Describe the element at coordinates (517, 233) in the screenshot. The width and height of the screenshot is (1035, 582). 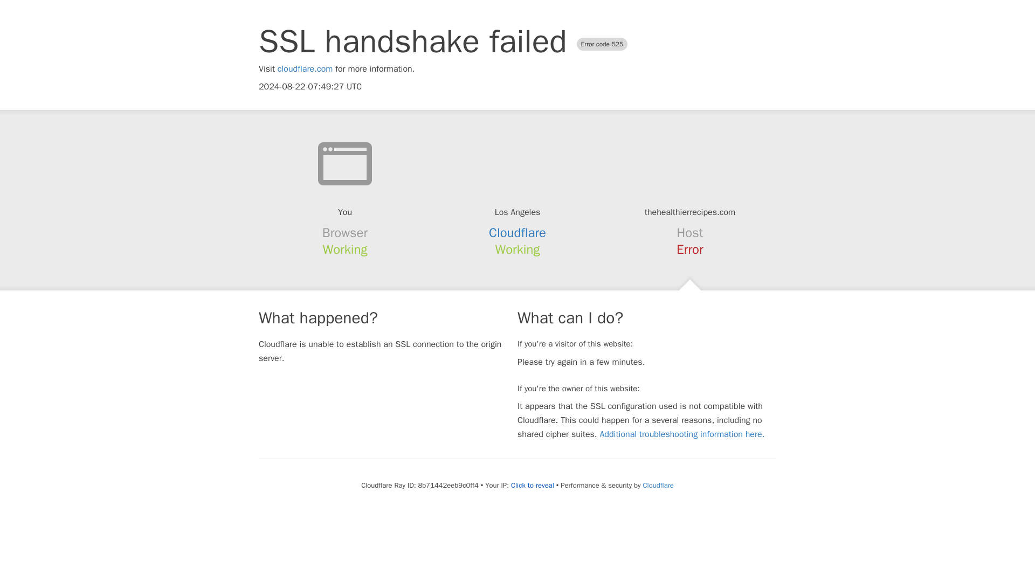
I see `Cloudflare` at that location.